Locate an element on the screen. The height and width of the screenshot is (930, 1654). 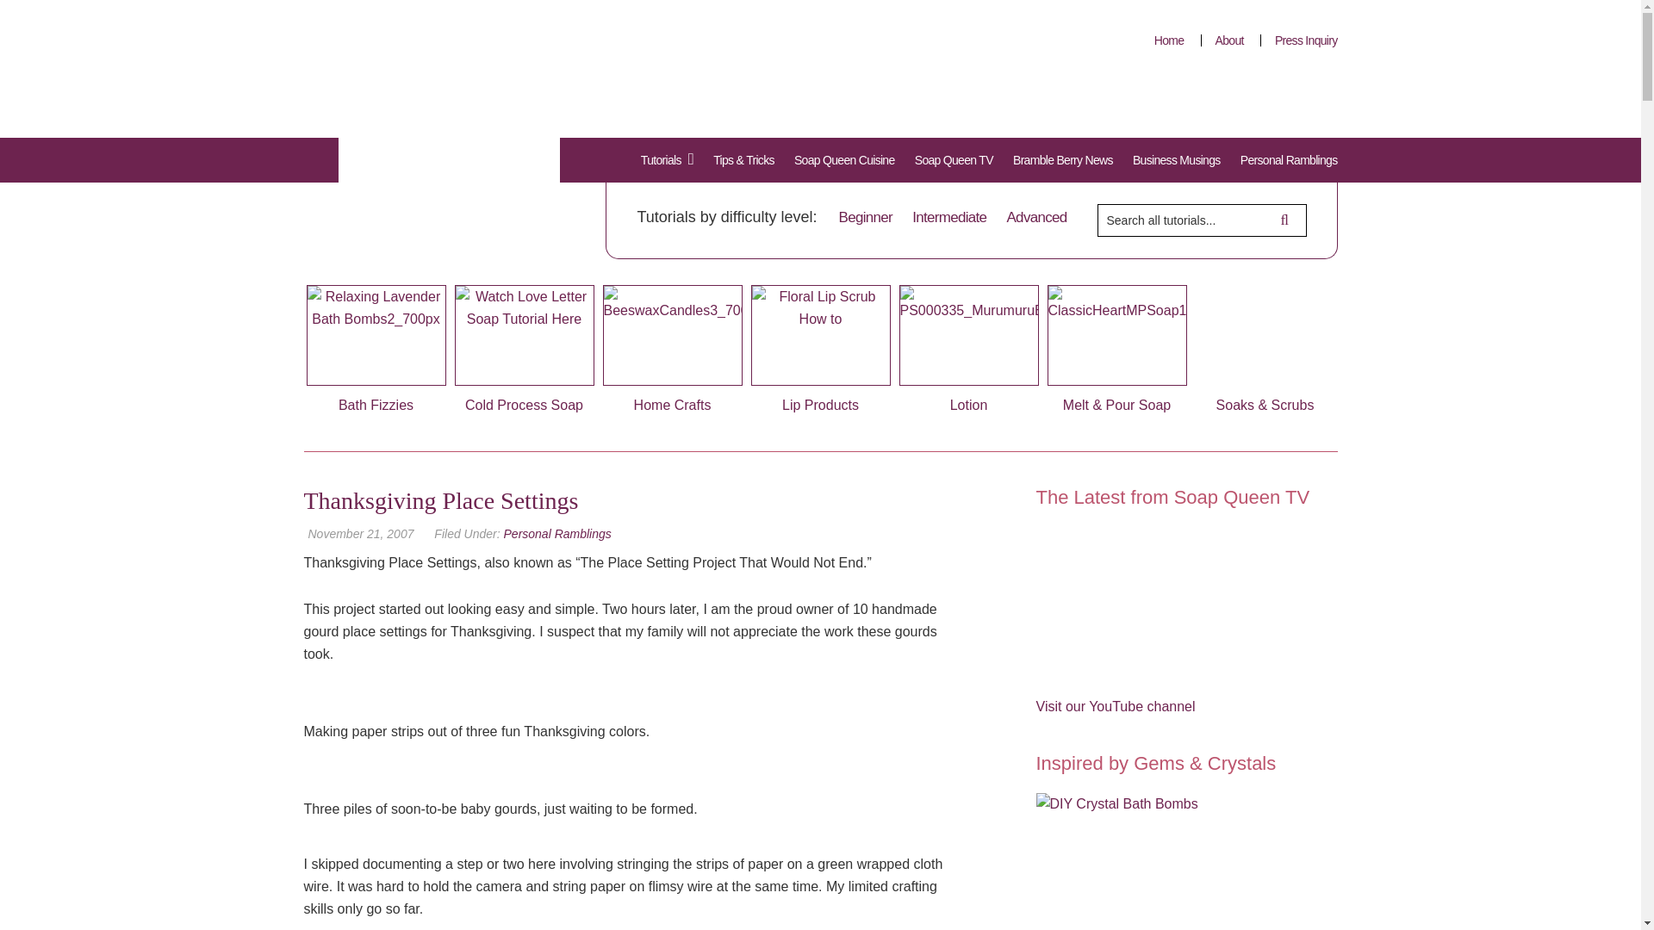
Soap Queen Cuisine is located at coordinates (844, 160).